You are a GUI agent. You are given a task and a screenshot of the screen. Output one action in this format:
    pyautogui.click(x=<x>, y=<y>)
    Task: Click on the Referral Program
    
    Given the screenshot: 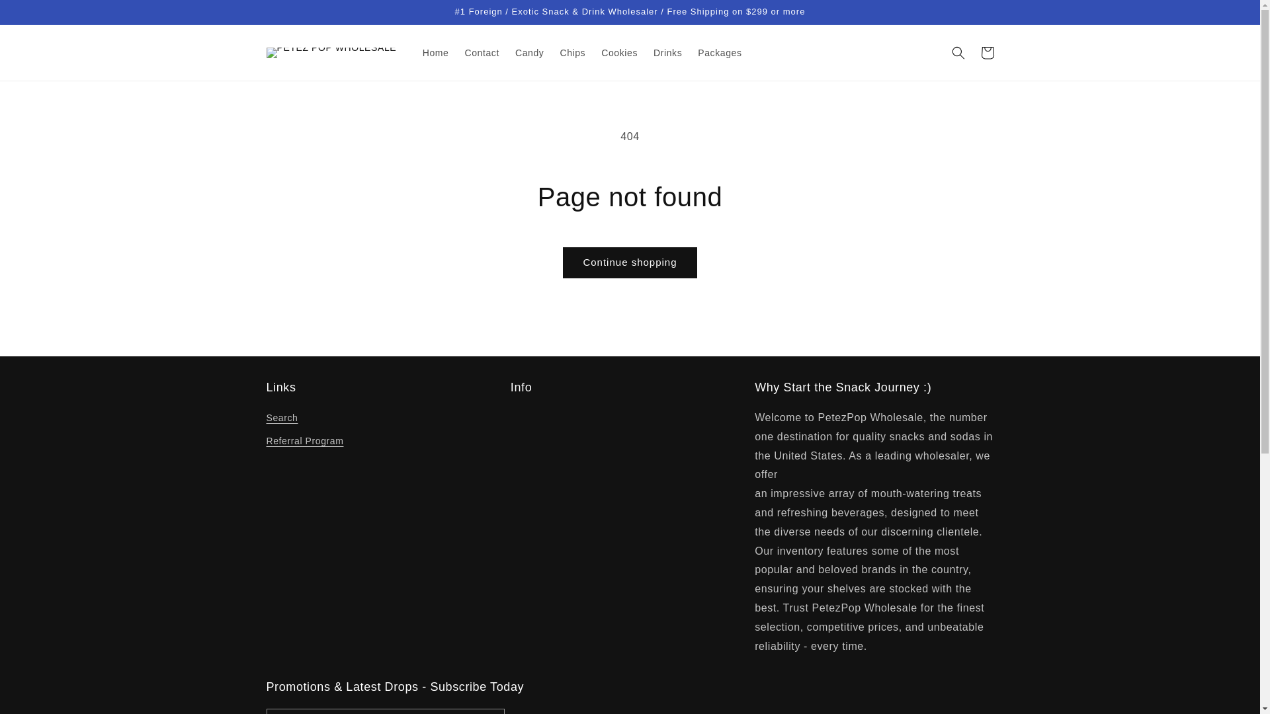 What is the action you would take?
    pyautogui.click(x=304, y=441)
    